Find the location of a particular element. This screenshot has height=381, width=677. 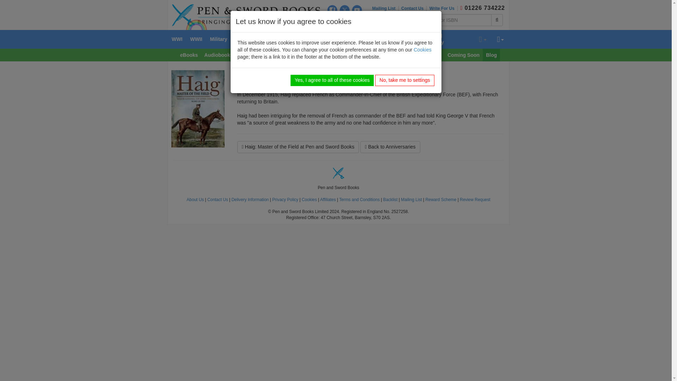

NetGalley is located at coordinates (357, 21).